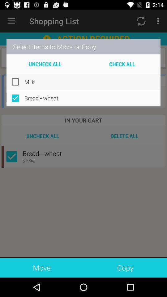 Image resolution: width=167 pixels, height=297 pixels. Describe the element at coordinates (83, 46) in the screenshot. I see `open select items to` at that location.